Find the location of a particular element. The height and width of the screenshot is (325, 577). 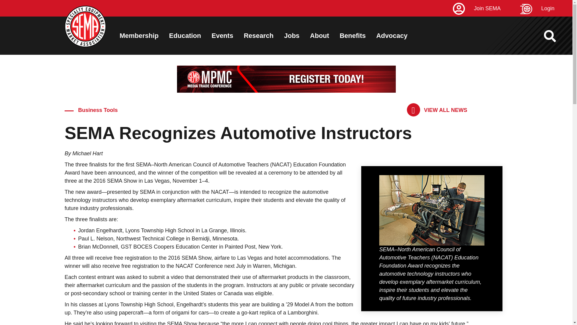

Join SEMA is located at coordinates (486, 8).